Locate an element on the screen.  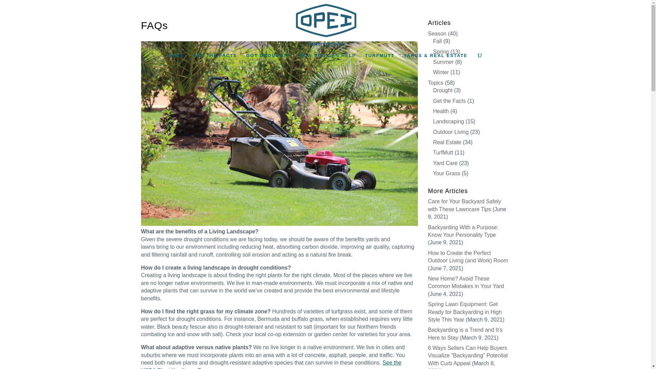
Backyarding With a Purpose: Know Your Personality Type is located at coordinates (463, 231).